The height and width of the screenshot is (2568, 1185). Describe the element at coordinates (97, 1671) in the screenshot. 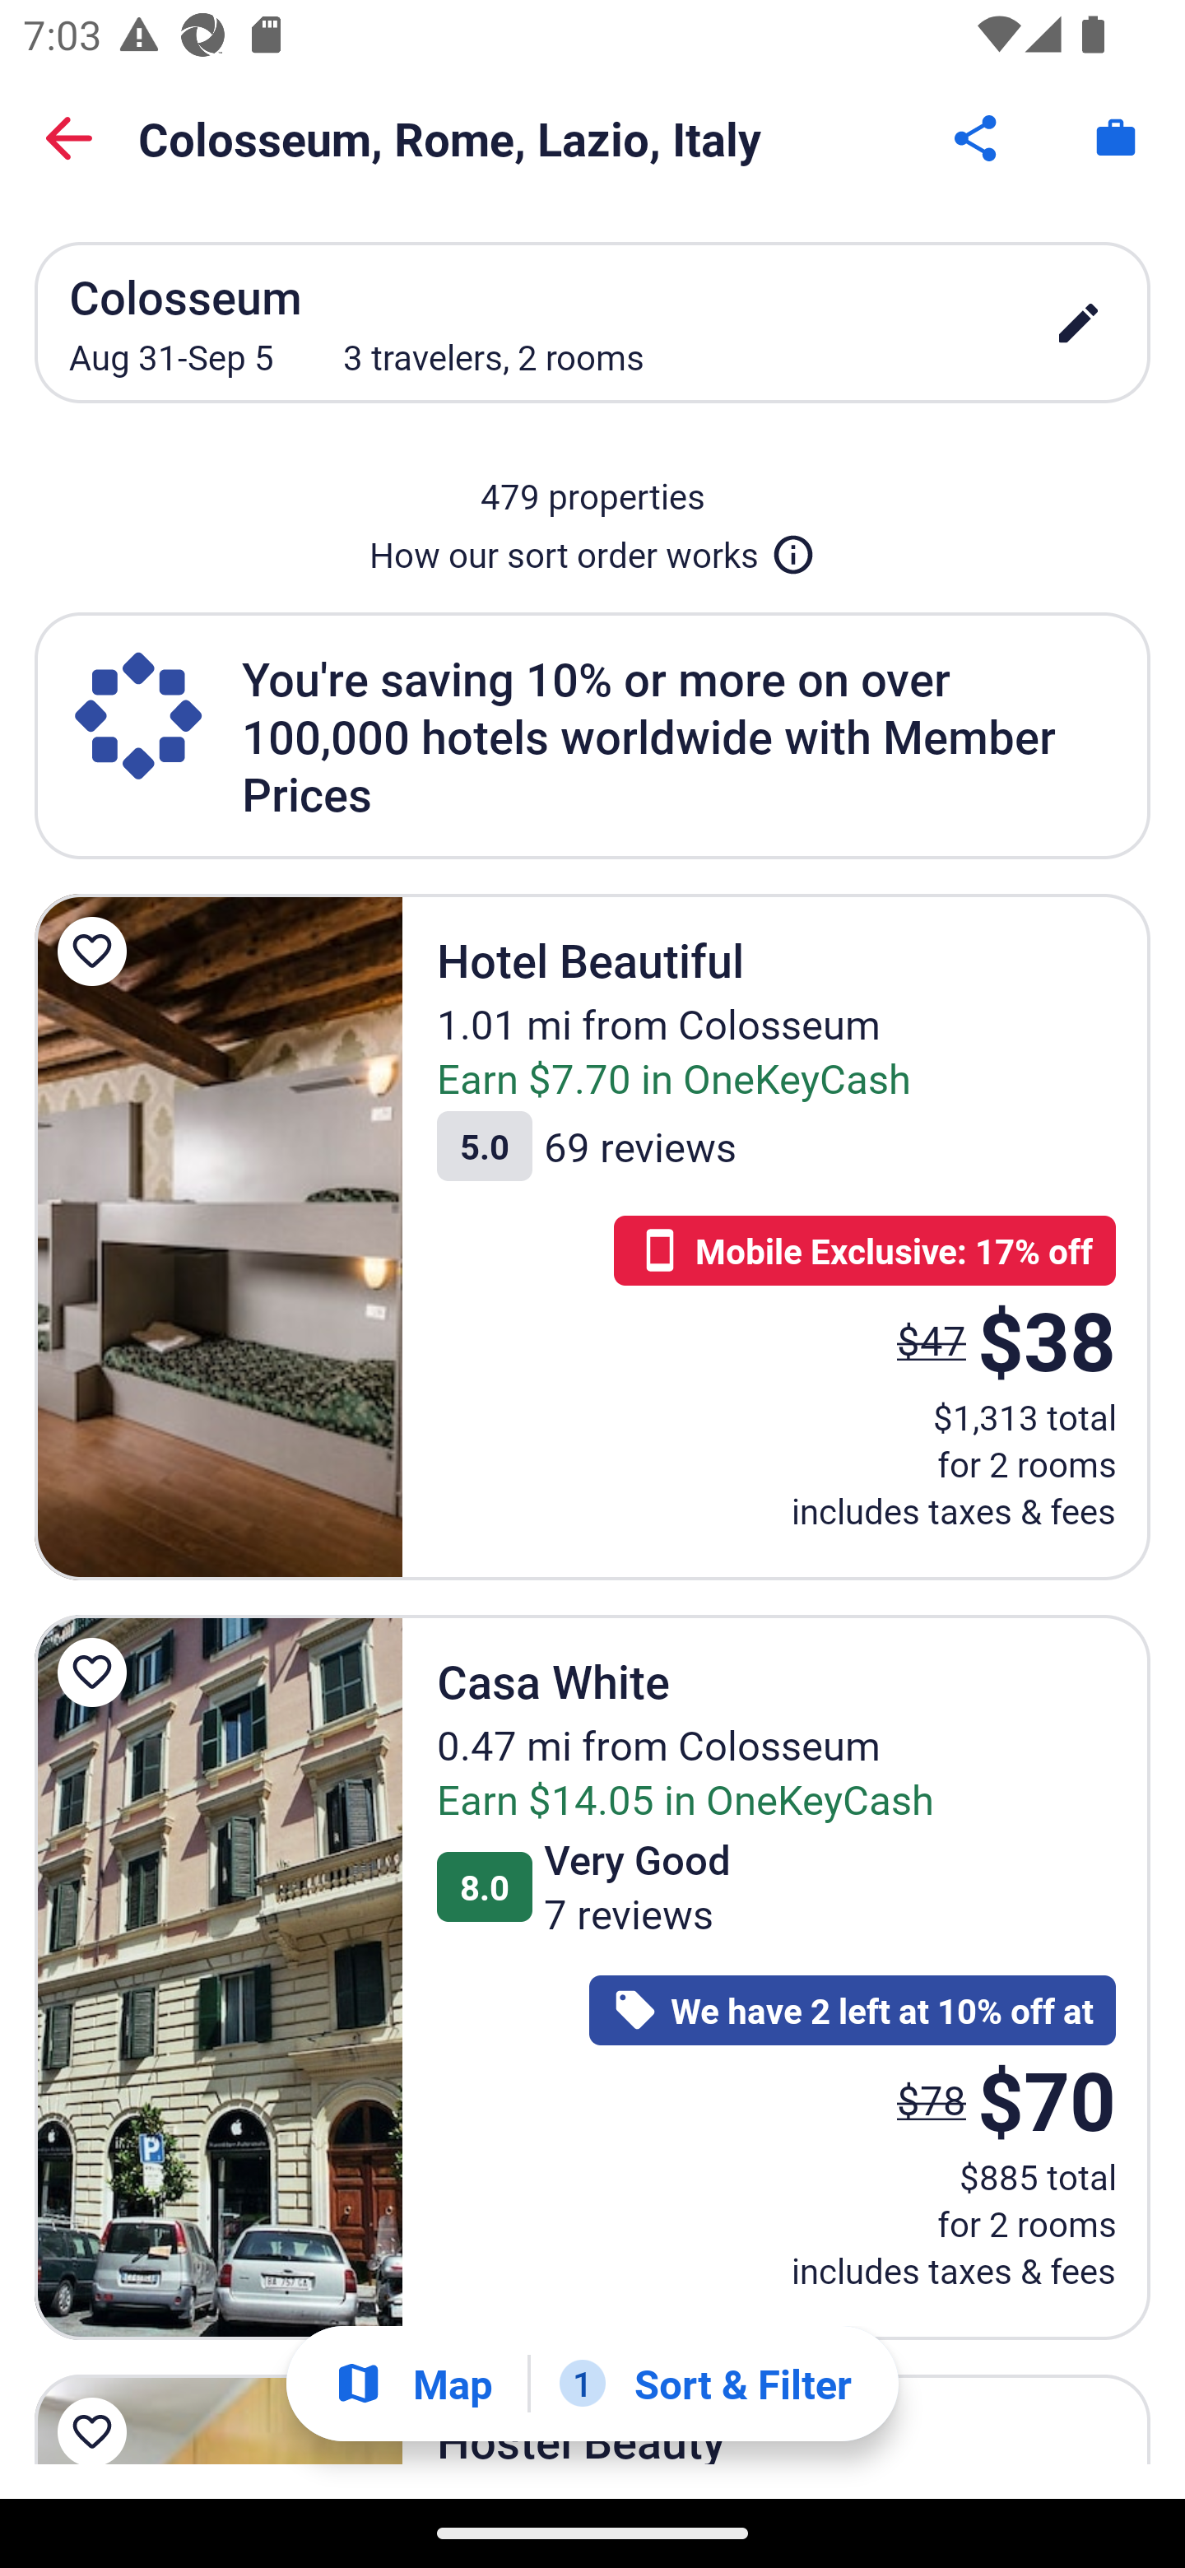

I see `Save Casa White to a trip` at that location.